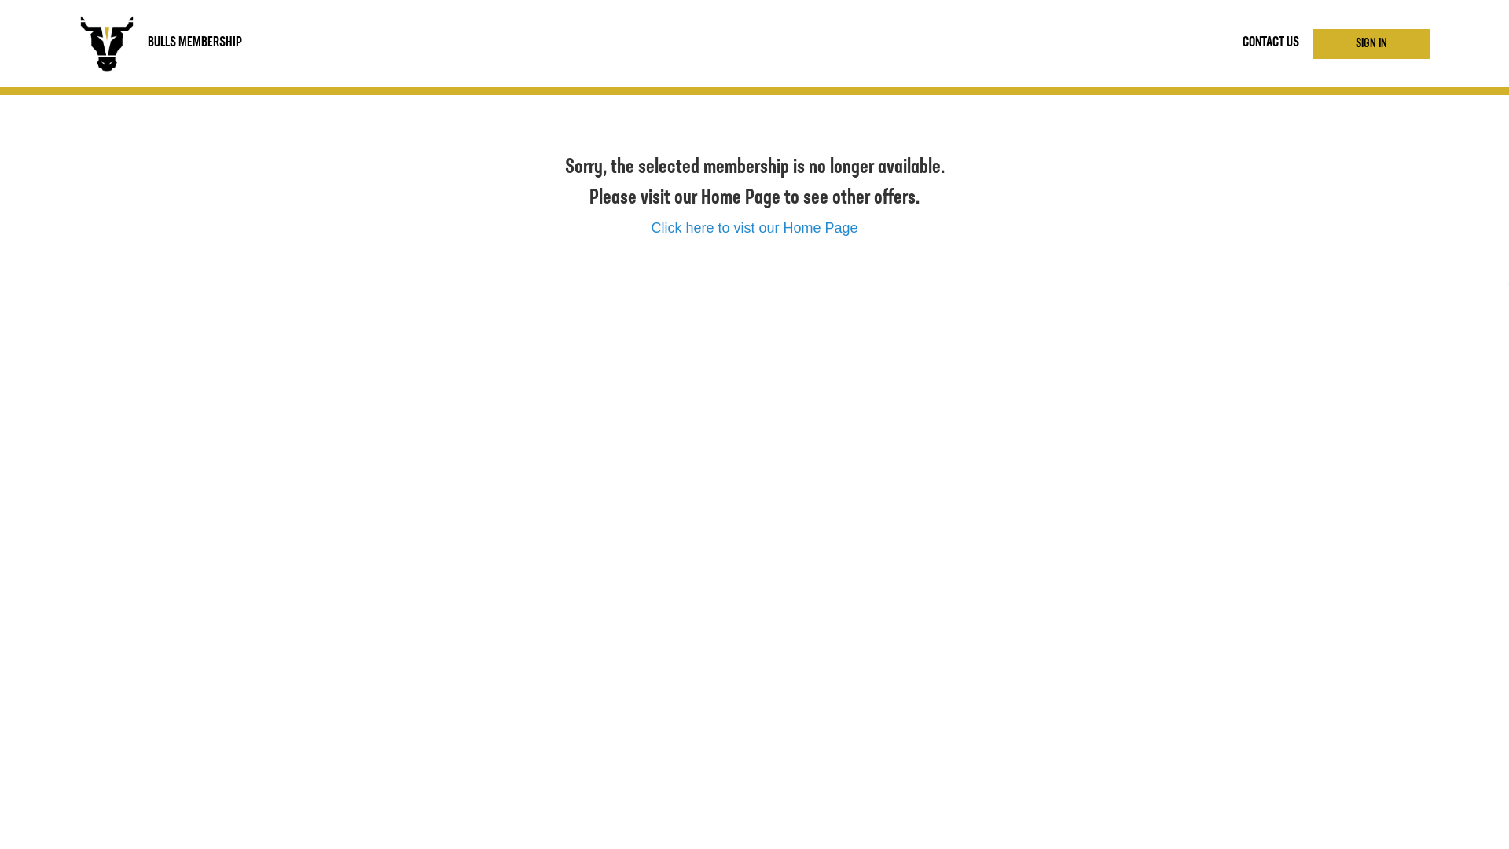  What do you see at coordinates (754, 228) in the screenshot?
I see `Click here to vist our Home Page` at bounding box center [754, 228].